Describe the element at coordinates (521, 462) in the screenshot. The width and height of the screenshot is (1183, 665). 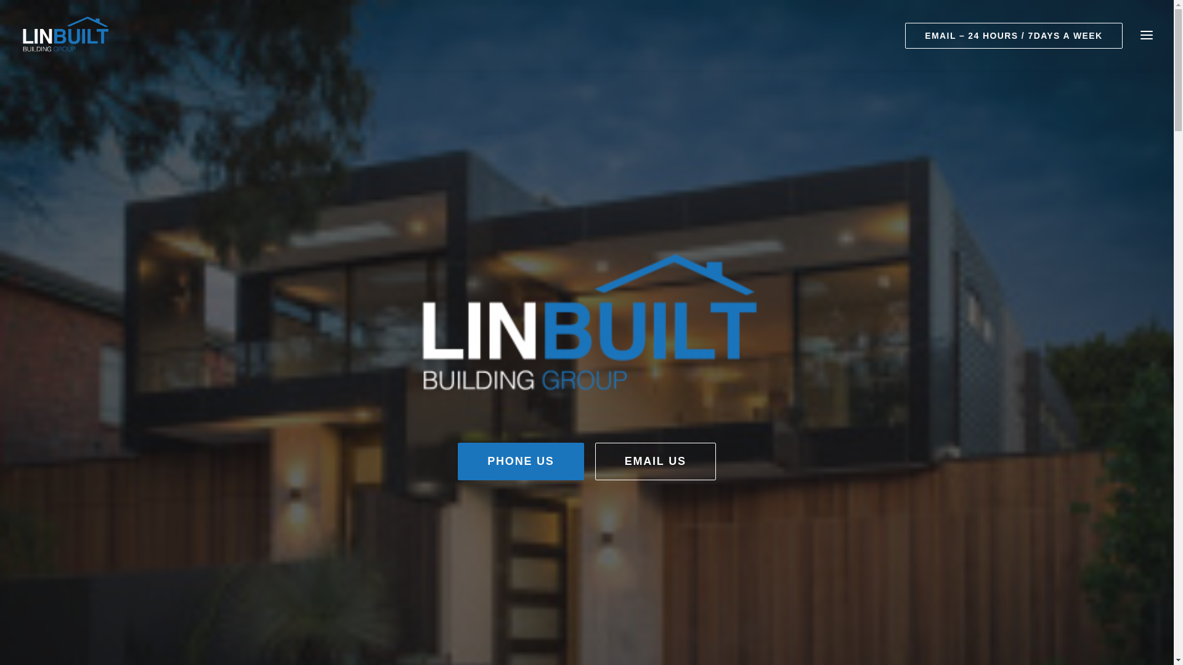
I see `PHONE US` at that location.